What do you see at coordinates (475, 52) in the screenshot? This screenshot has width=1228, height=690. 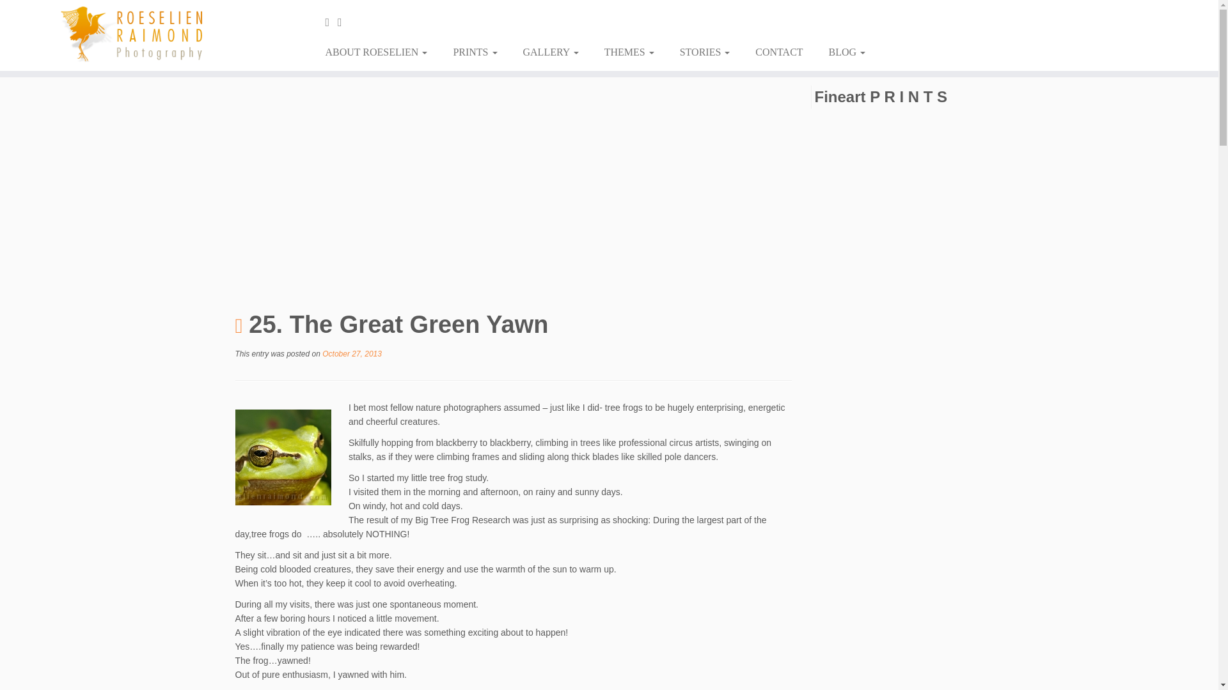 I see `PRINTS` at bounding box center [475, 52].